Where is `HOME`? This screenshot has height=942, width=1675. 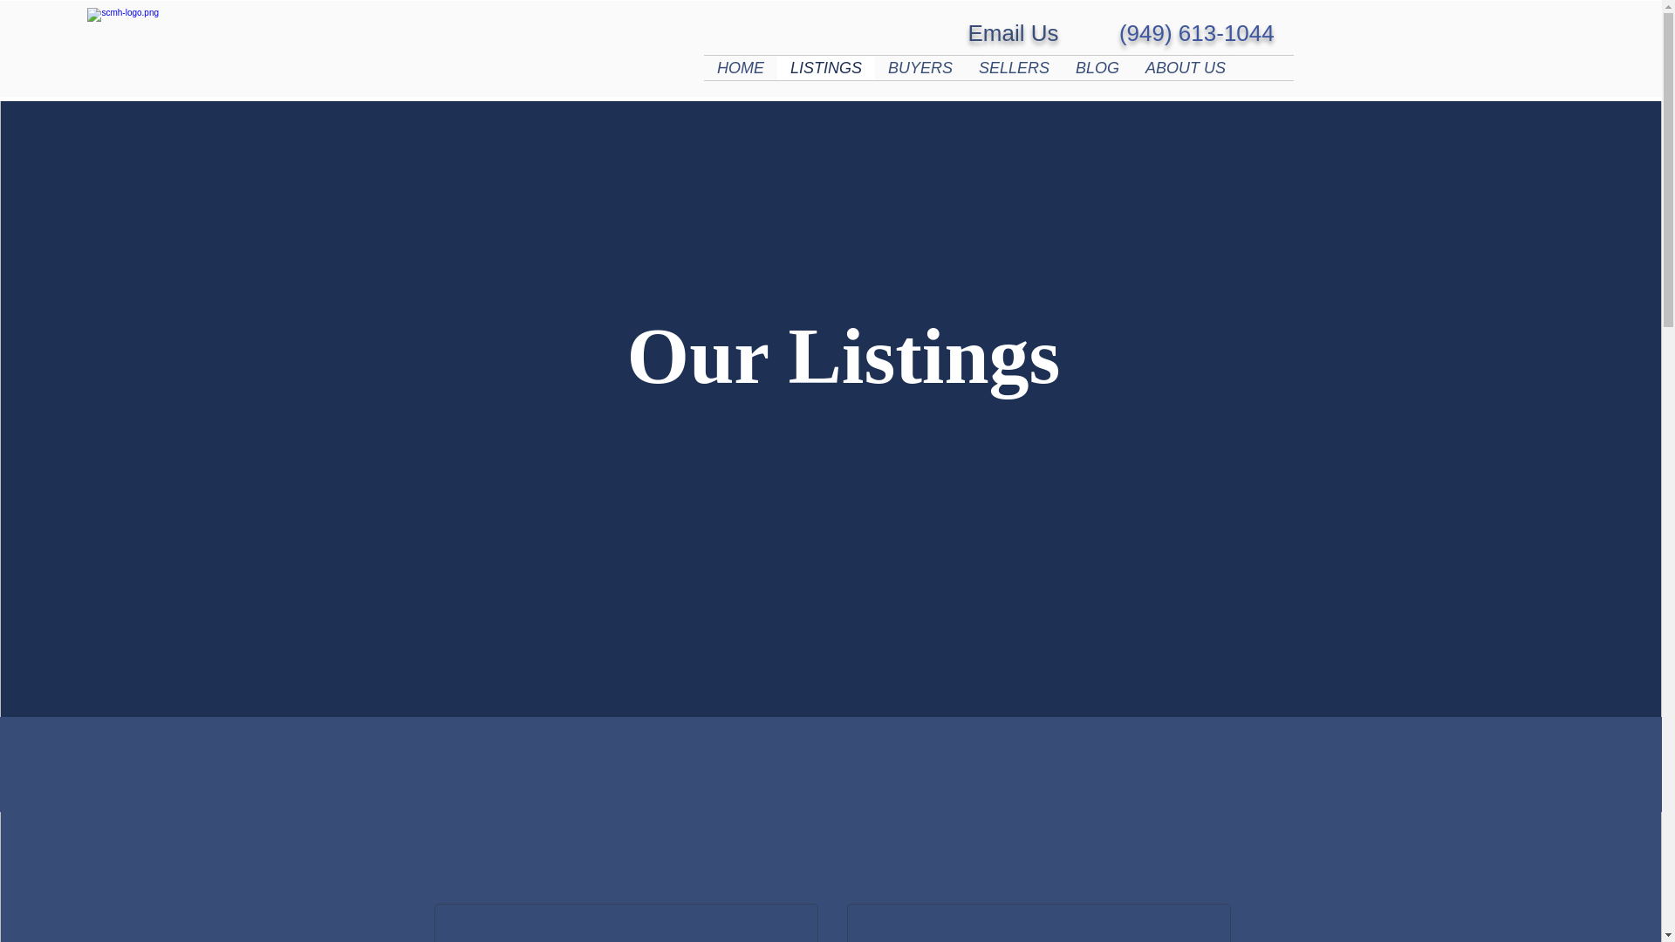
HOME is located at coordinates (740, 67).